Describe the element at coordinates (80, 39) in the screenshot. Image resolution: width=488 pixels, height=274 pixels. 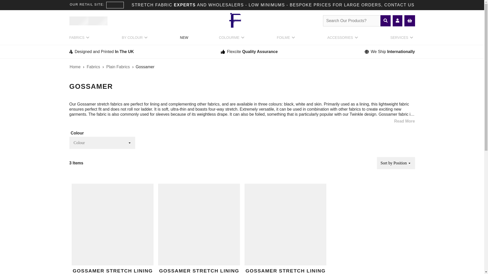
I see `FABRICS` at that location.